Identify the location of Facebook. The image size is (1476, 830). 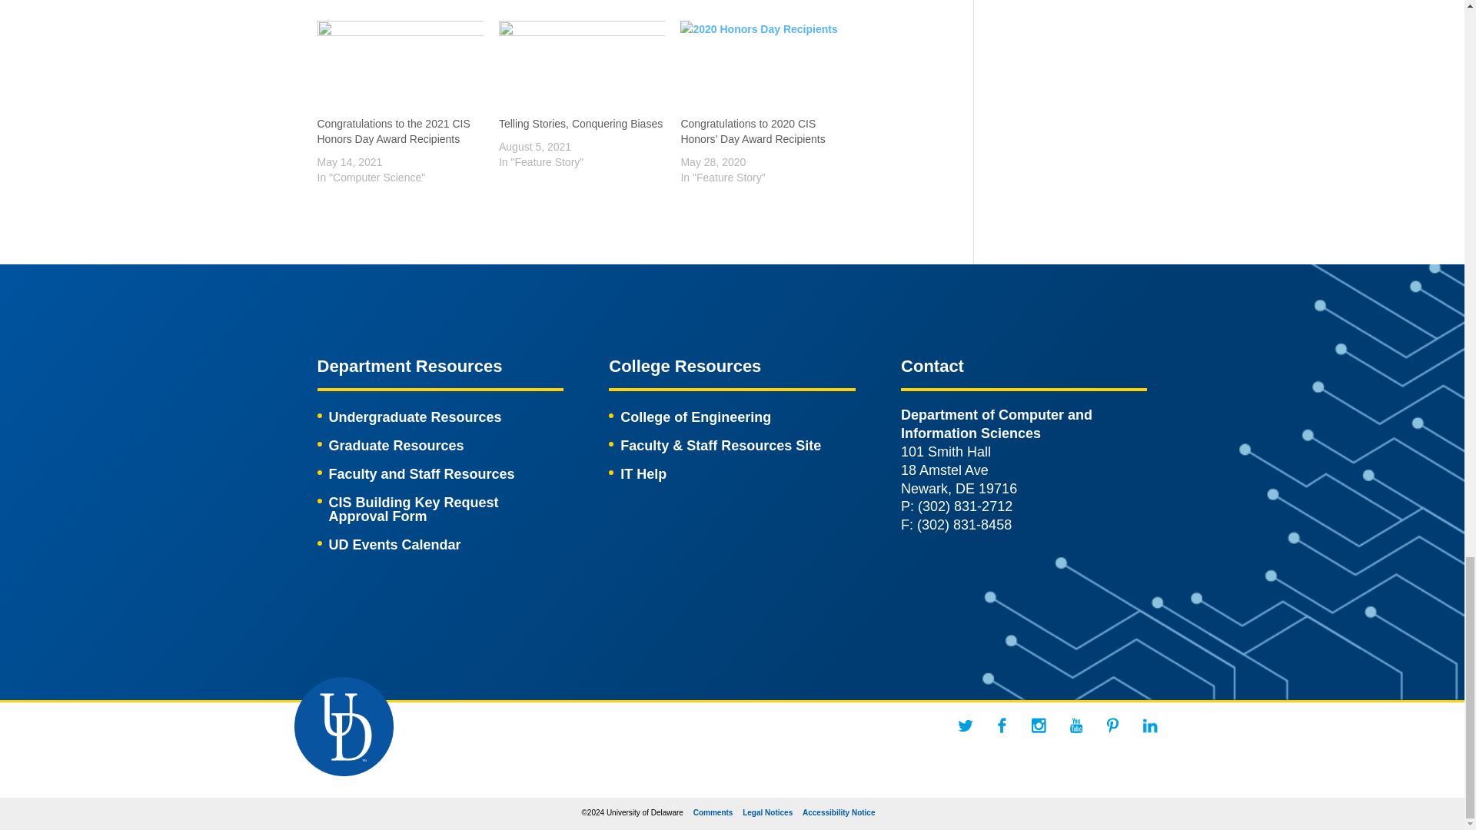
(1002, 725).